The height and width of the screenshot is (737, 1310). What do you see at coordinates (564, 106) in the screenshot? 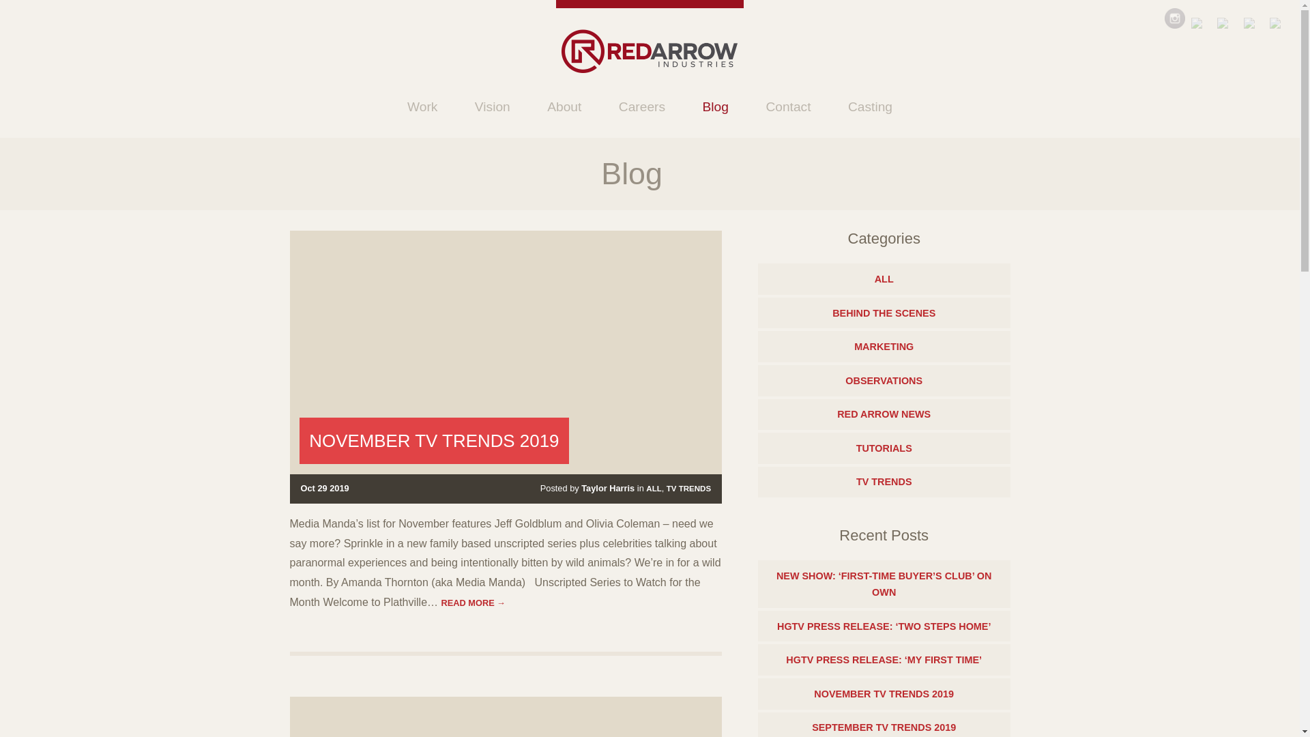
I see `About` at bounding box center [564, 106].